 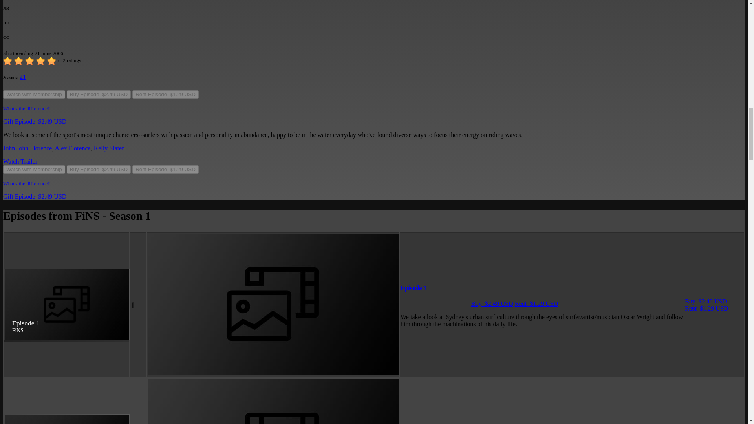 I want to click on Watch with Membership, so click(x=34, y=44).